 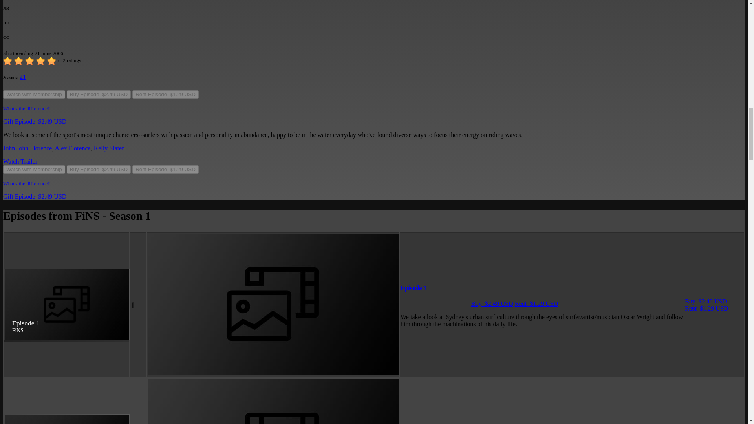 I want to click on Watch with Membership, so click(x=34, y=44).